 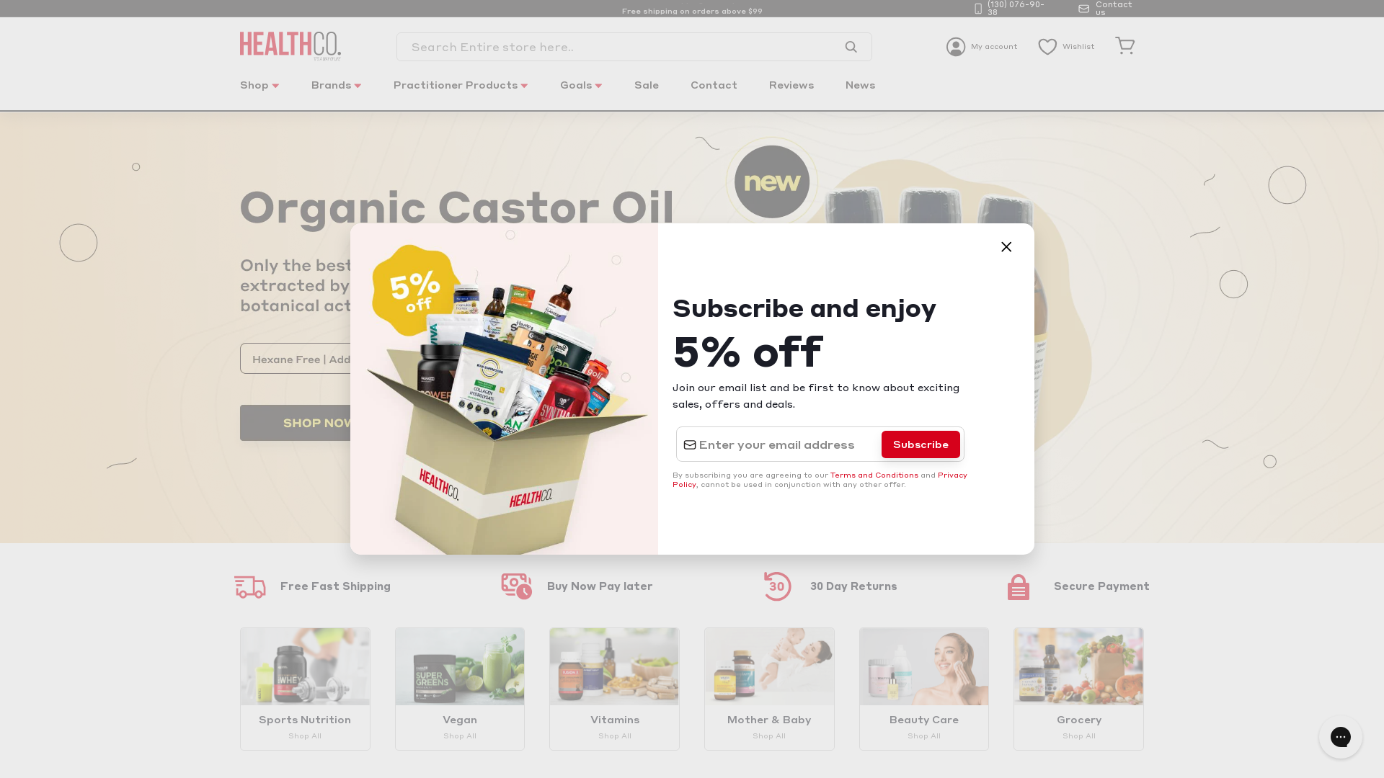 What do you see at coordinates (982, 46) in the screenshot?
I see `My account` at bounding box center [982, 46].